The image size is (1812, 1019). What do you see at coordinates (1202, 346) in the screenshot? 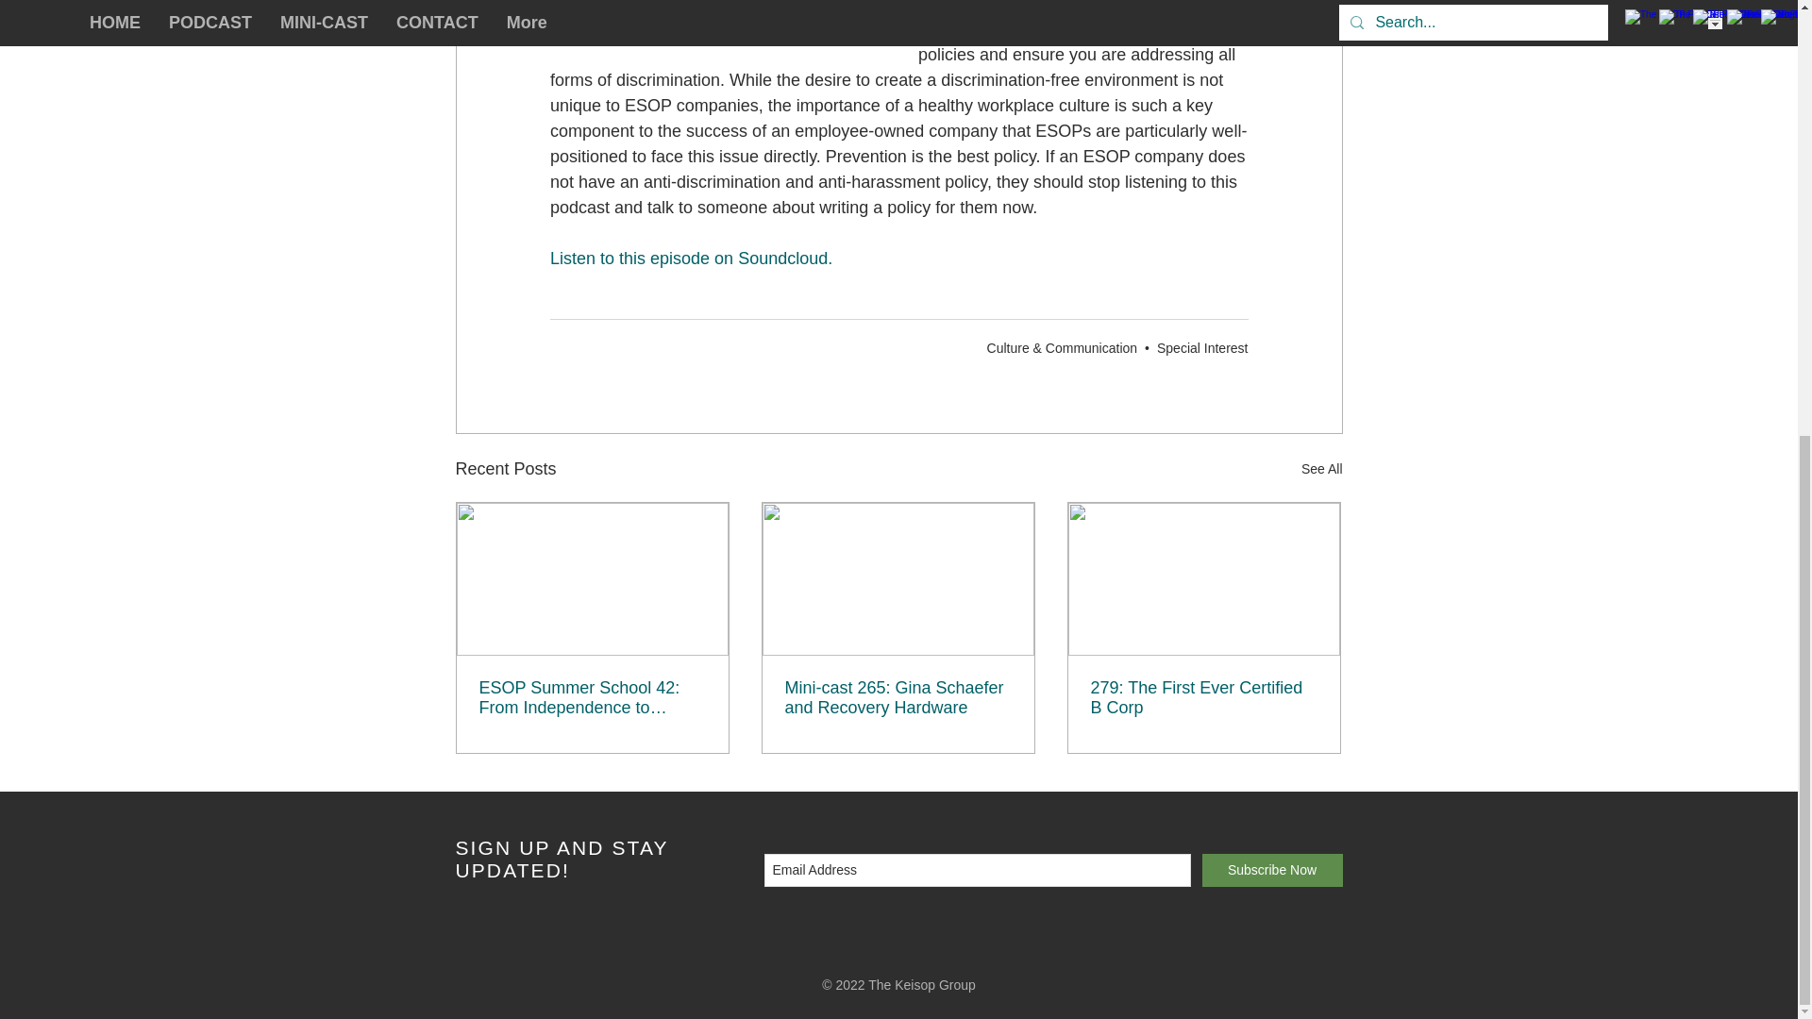
I see `Special Interest` at bounding box center [1202, 346].